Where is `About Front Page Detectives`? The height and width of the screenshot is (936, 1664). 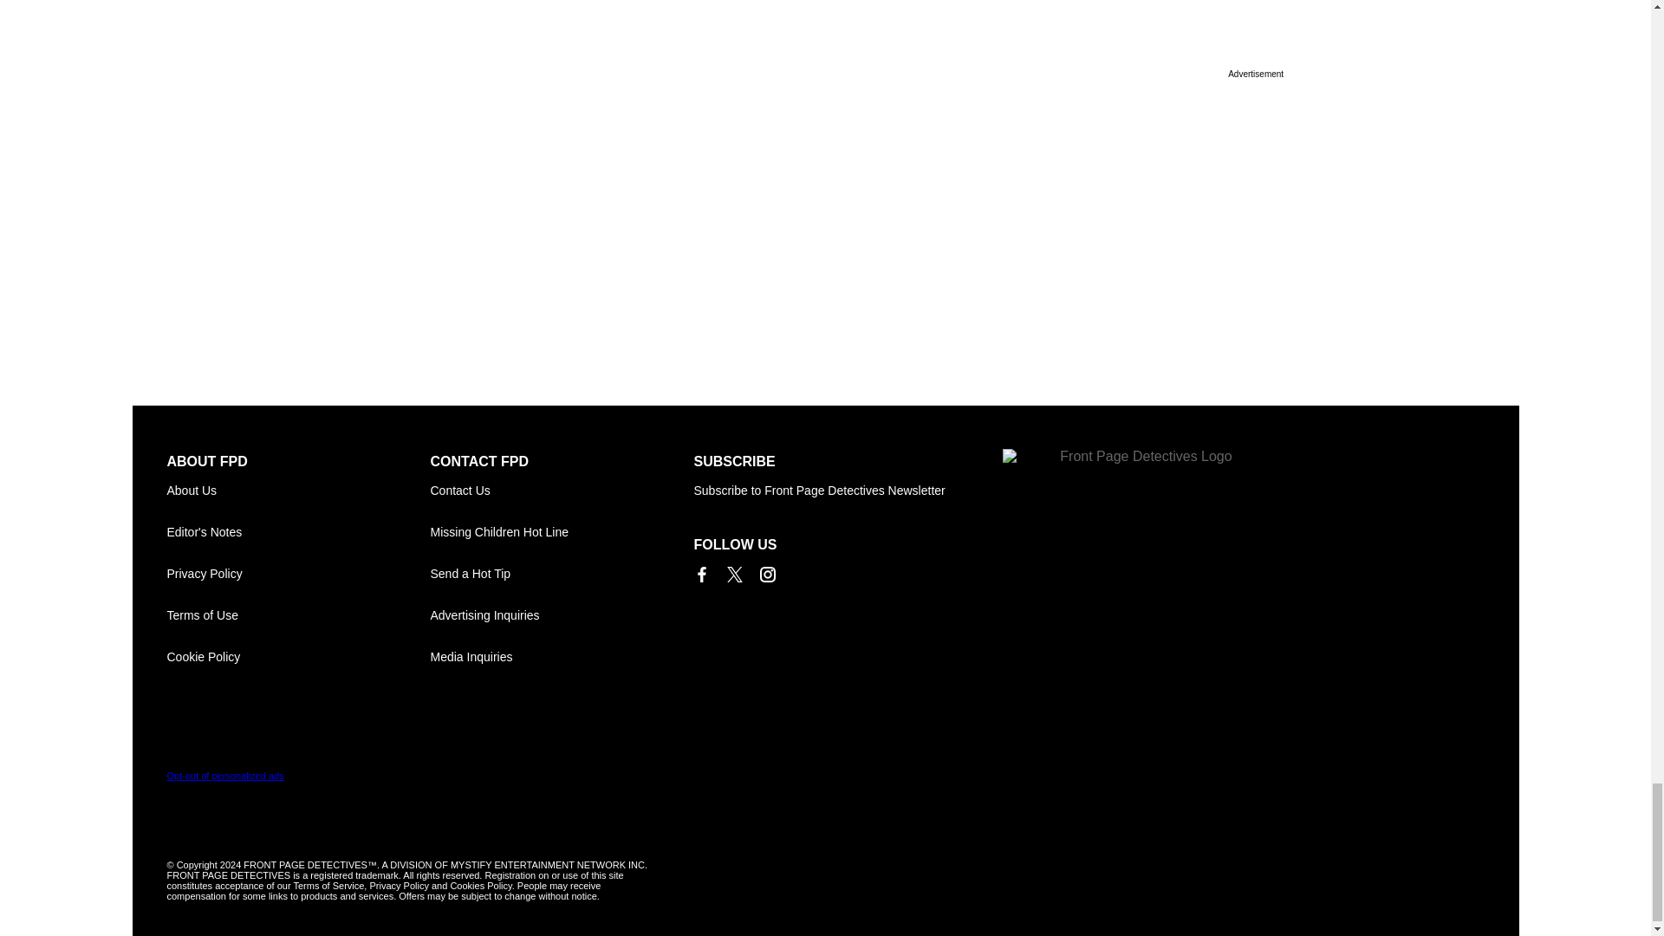
About Front Page Detectives is located at coordinates (298, 491).